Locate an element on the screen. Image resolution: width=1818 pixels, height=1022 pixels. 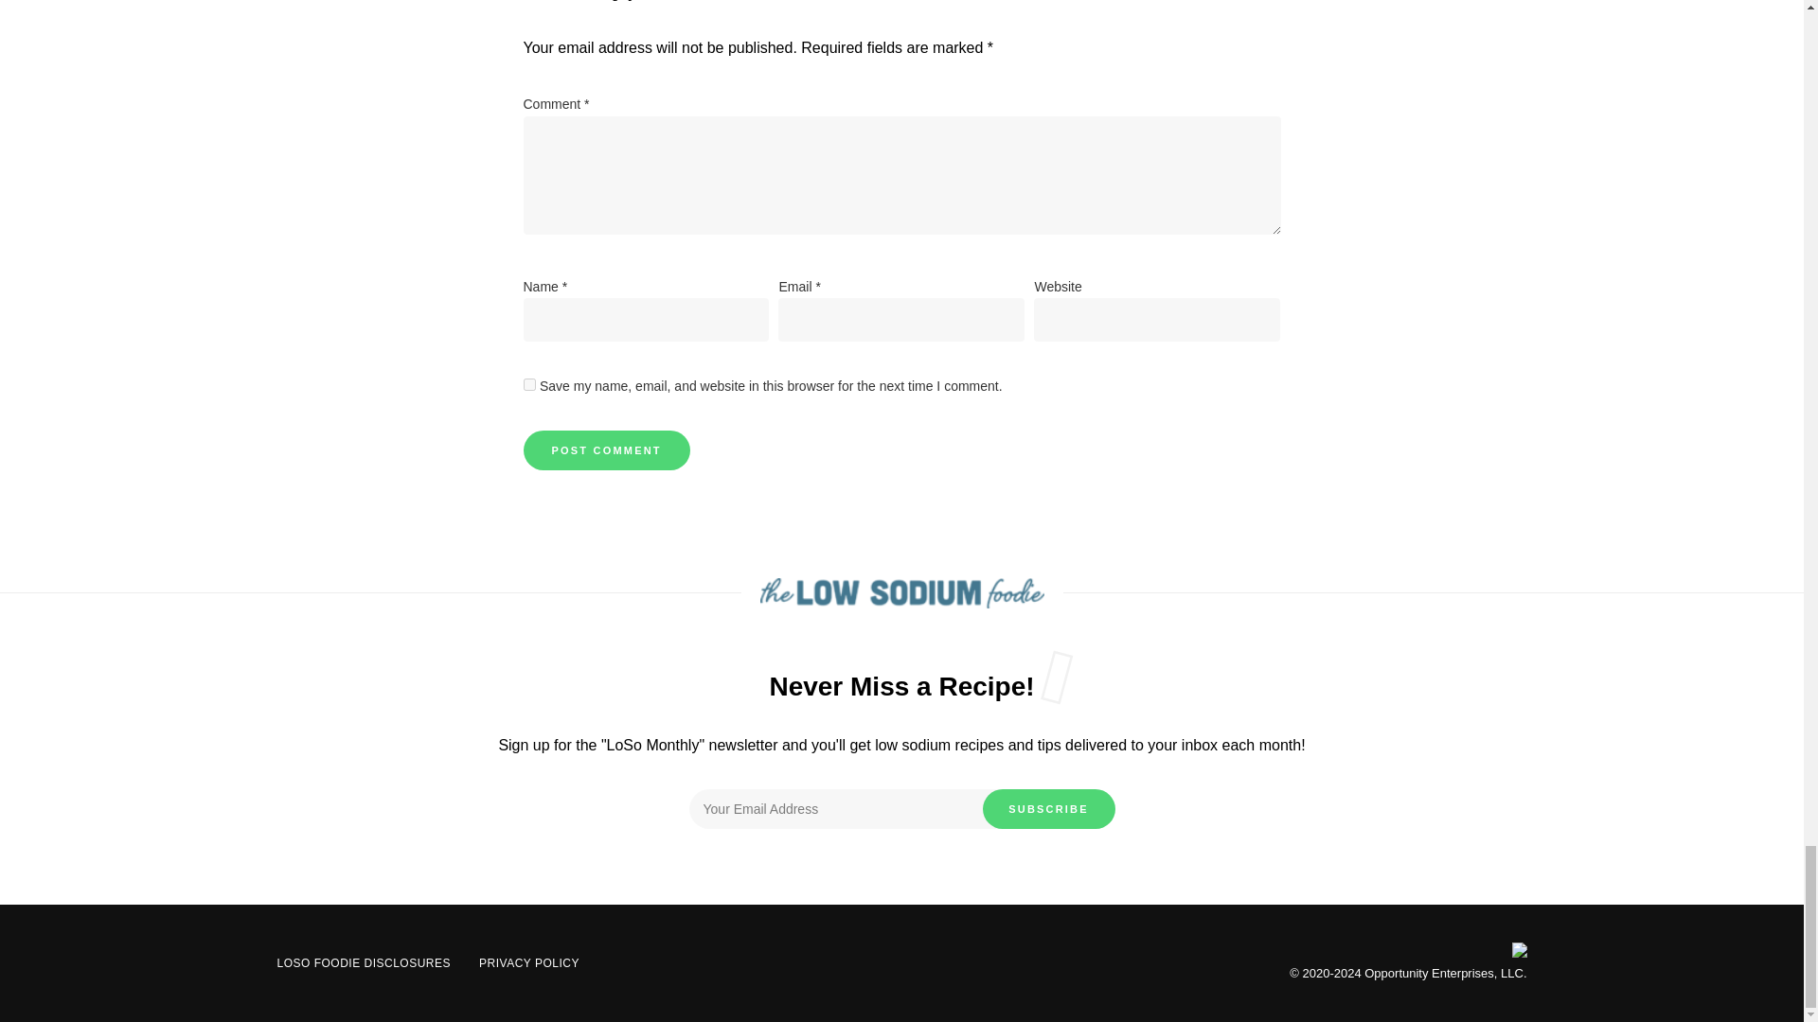
Subscribe is located at coordinates (1049, 808).